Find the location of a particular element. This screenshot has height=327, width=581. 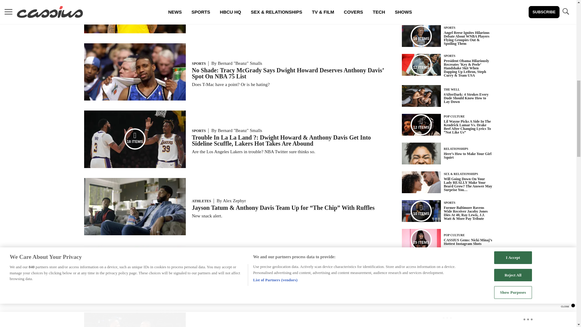

ATHLETES is located at coordinates (202, 201).